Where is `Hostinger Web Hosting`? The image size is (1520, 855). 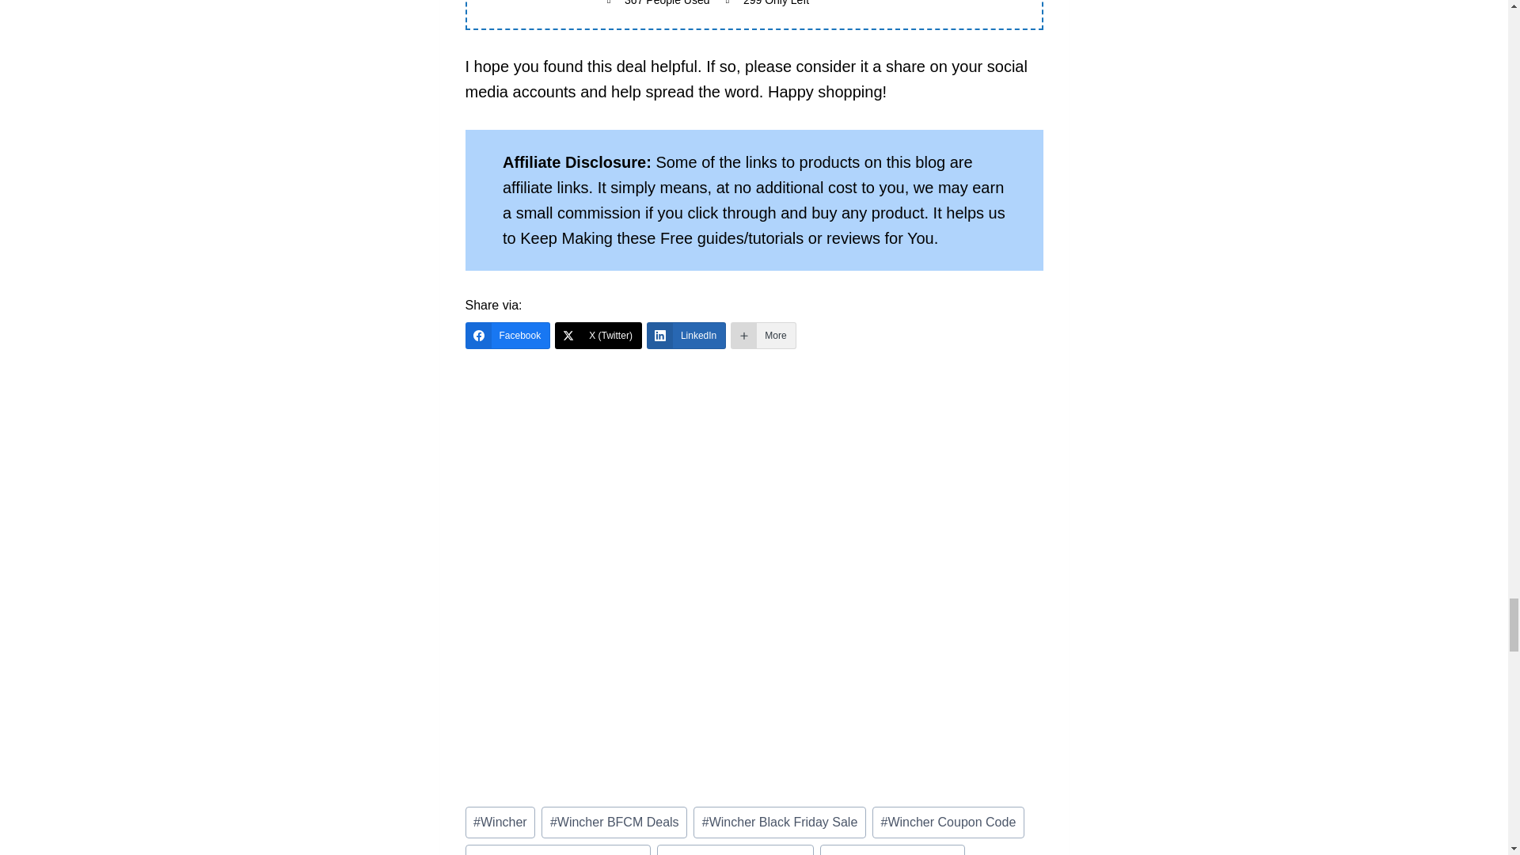
Hostinger Web Hosting is located at coordinates (754, 584).